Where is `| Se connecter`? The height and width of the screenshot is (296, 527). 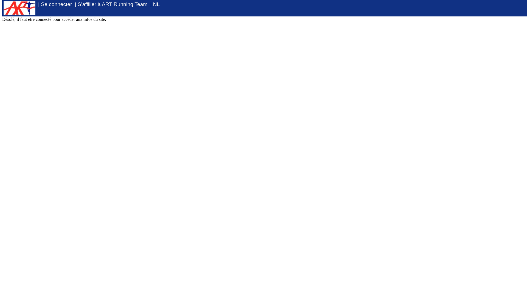
| Se connecter is located at coordinates (55, 4).